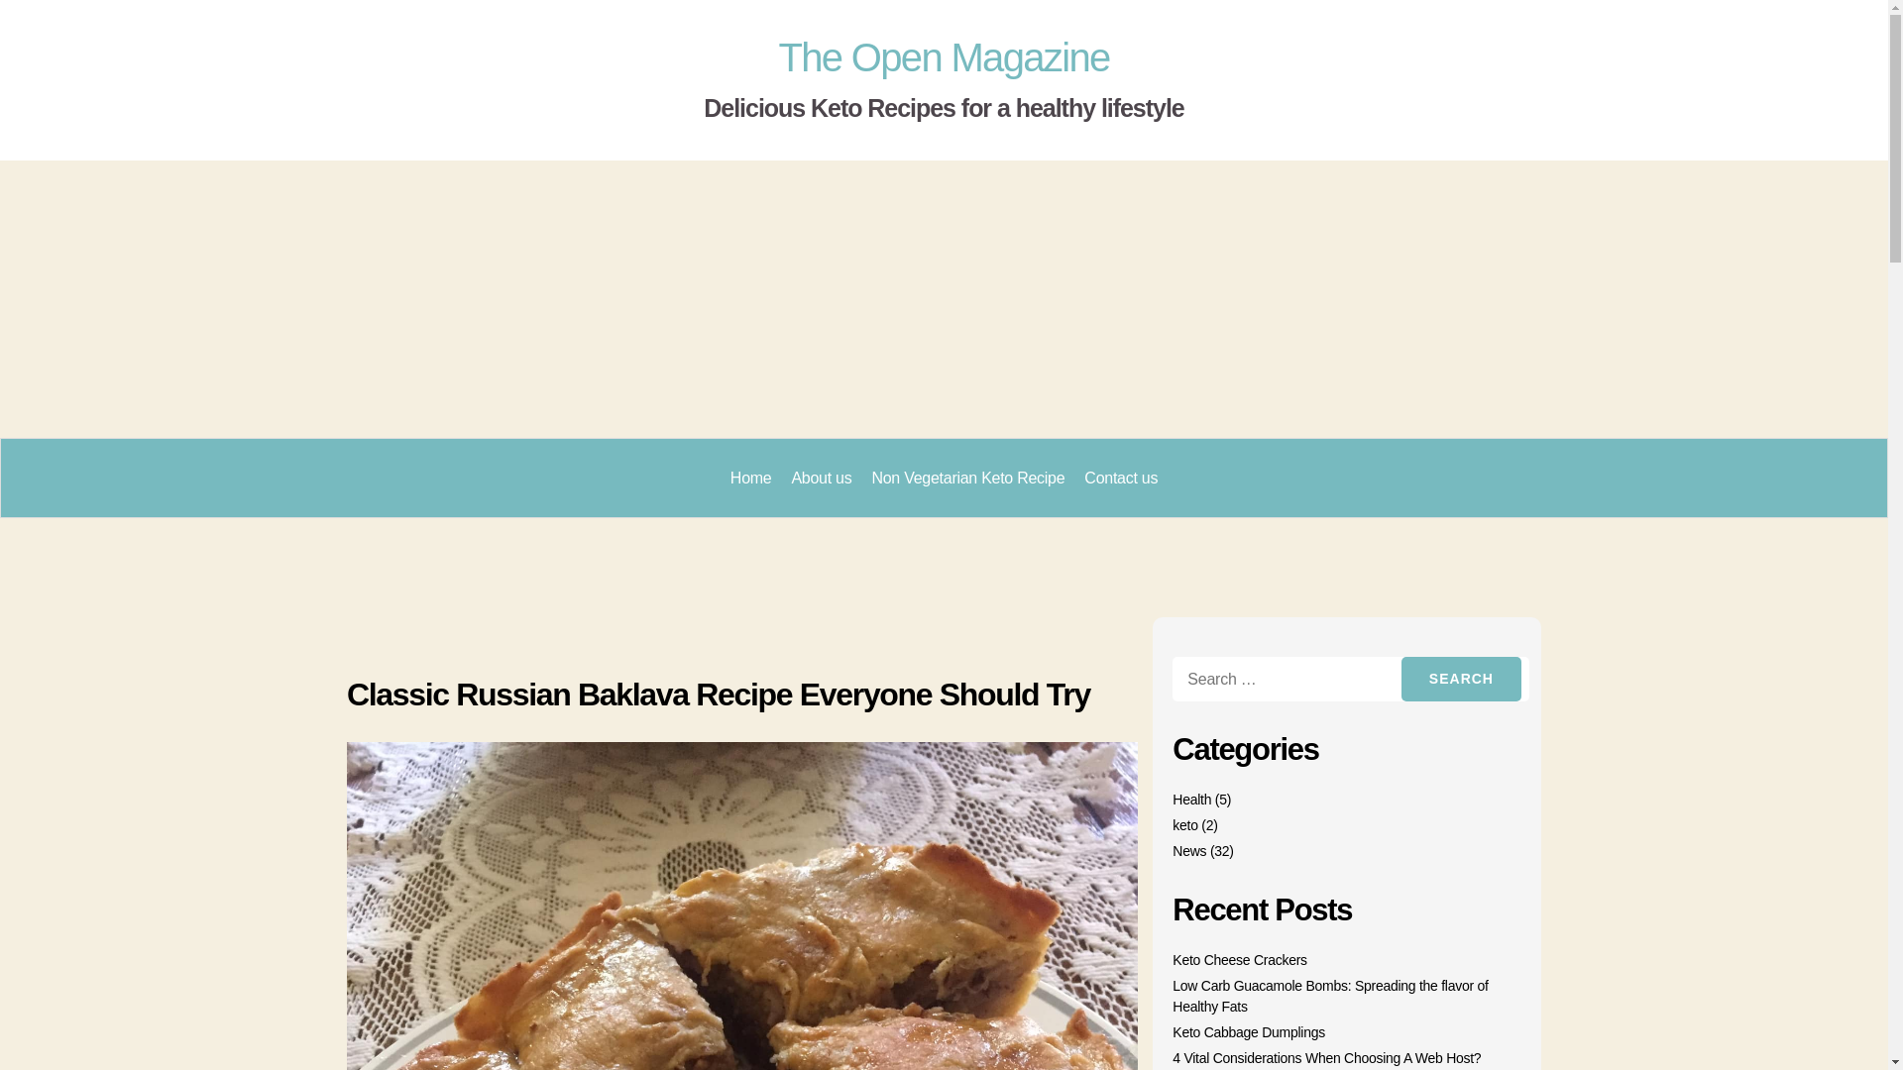 This screenshot has height=1070, width=1903. What do you see at coordinates (1326, 1057) in the screenshot?
I see `4 Vital Considerations When Choosing A Web Host?` at bounding box center [1326, 1057].